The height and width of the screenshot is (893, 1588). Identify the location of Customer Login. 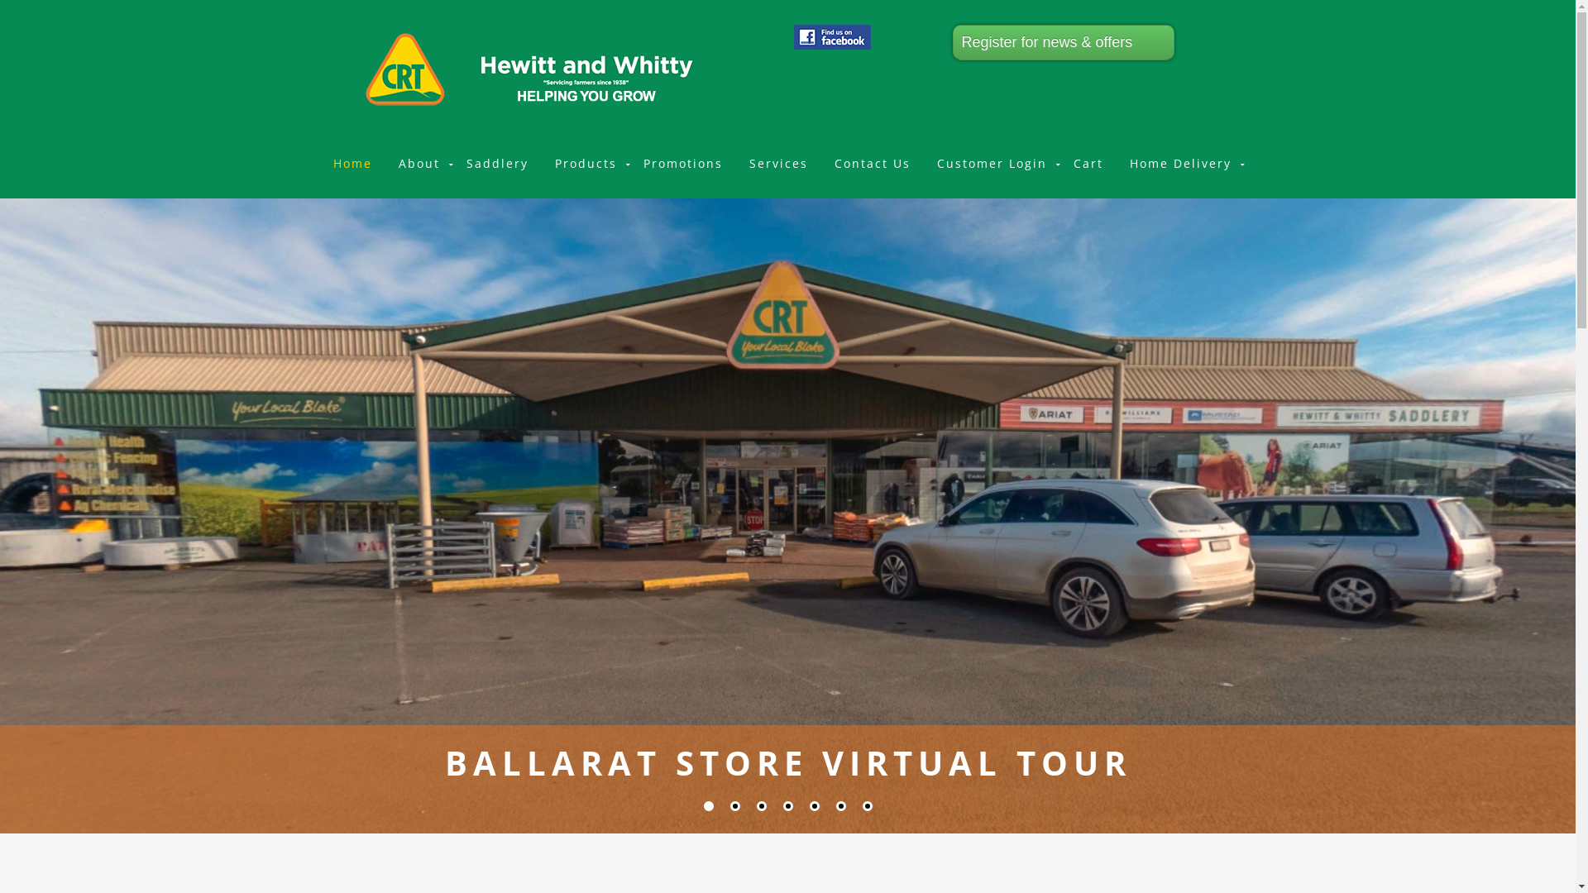
(991, 164).